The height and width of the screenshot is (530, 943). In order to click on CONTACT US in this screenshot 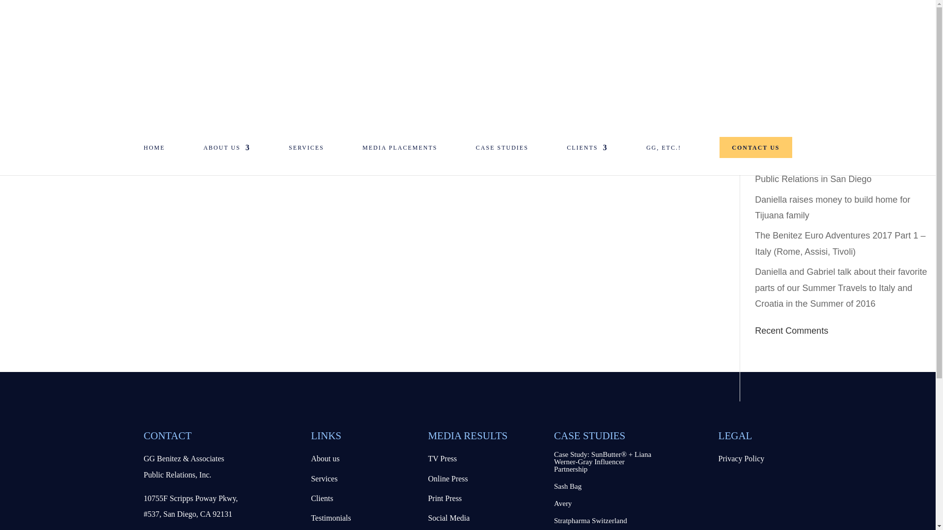, I will do `click(755, 147)`.